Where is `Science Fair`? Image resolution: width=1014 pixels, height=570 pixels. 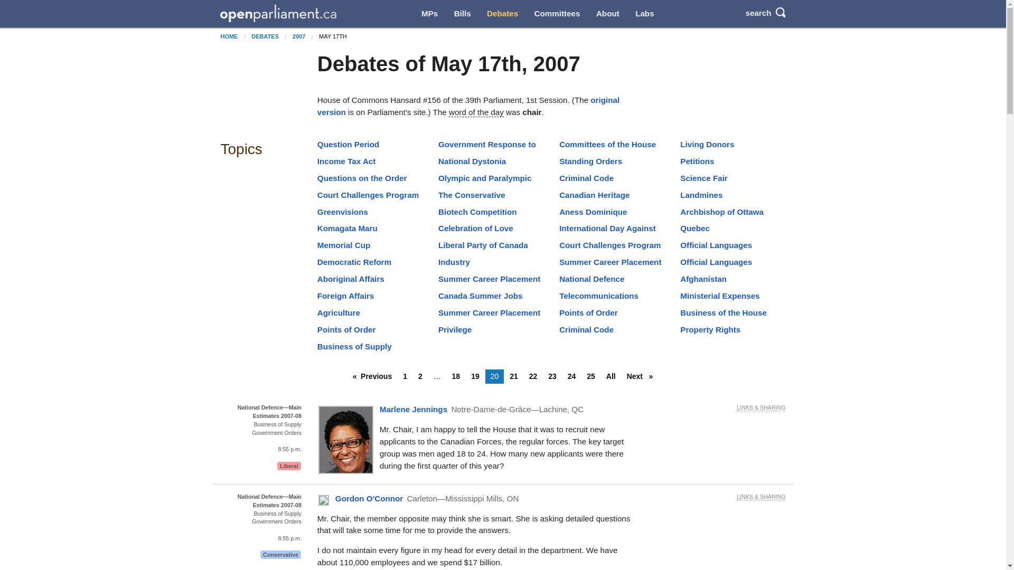
Science Fair is located at coordinates (704, 178).